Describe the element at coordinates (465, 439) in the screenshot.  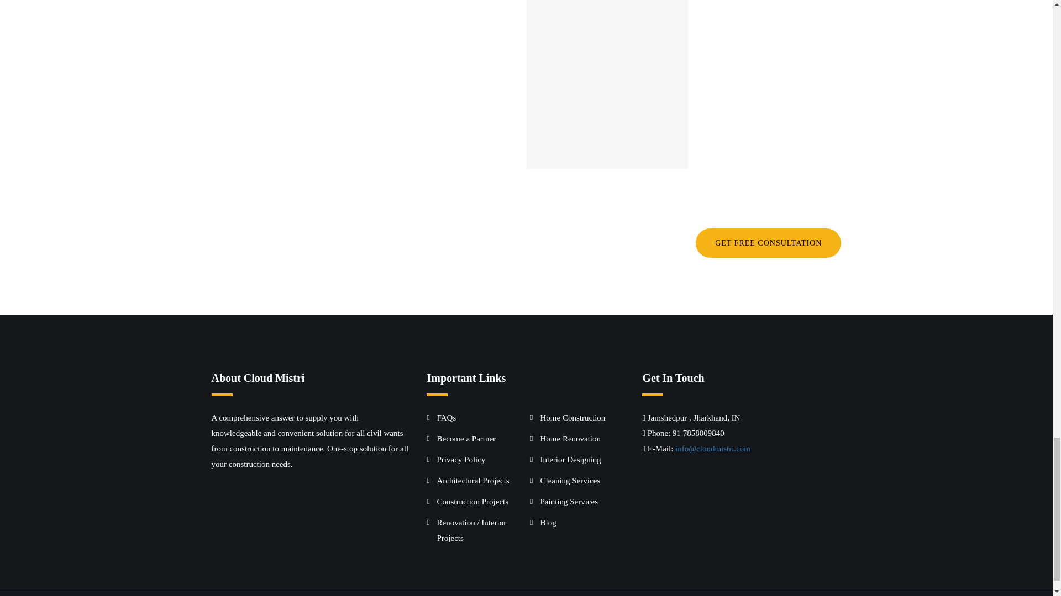
I see `Become a Partner` at that location.